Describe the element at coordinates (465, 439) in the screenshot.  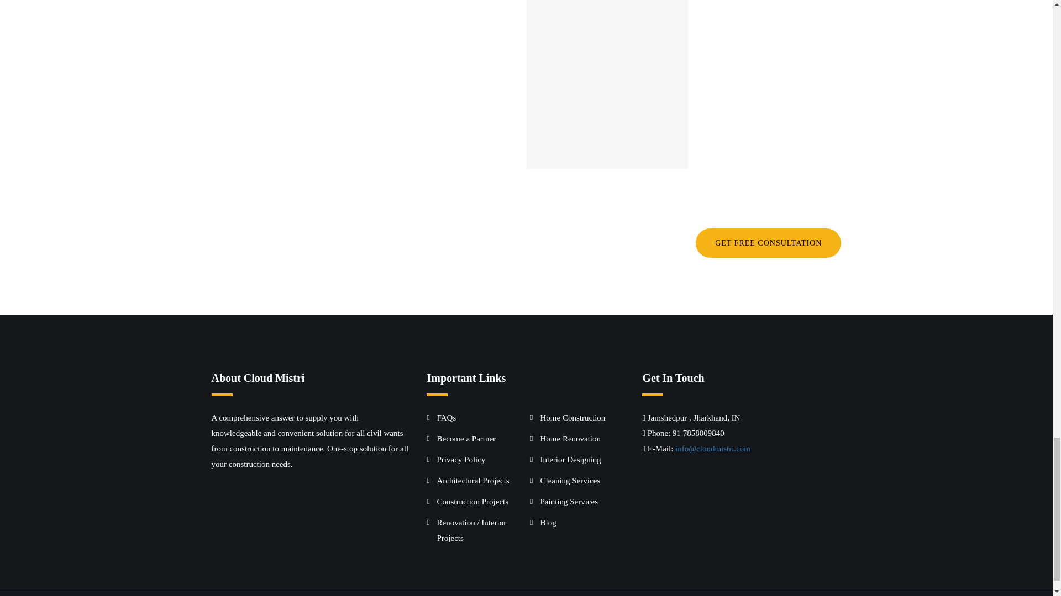
I see `Become a Partner` at that location.